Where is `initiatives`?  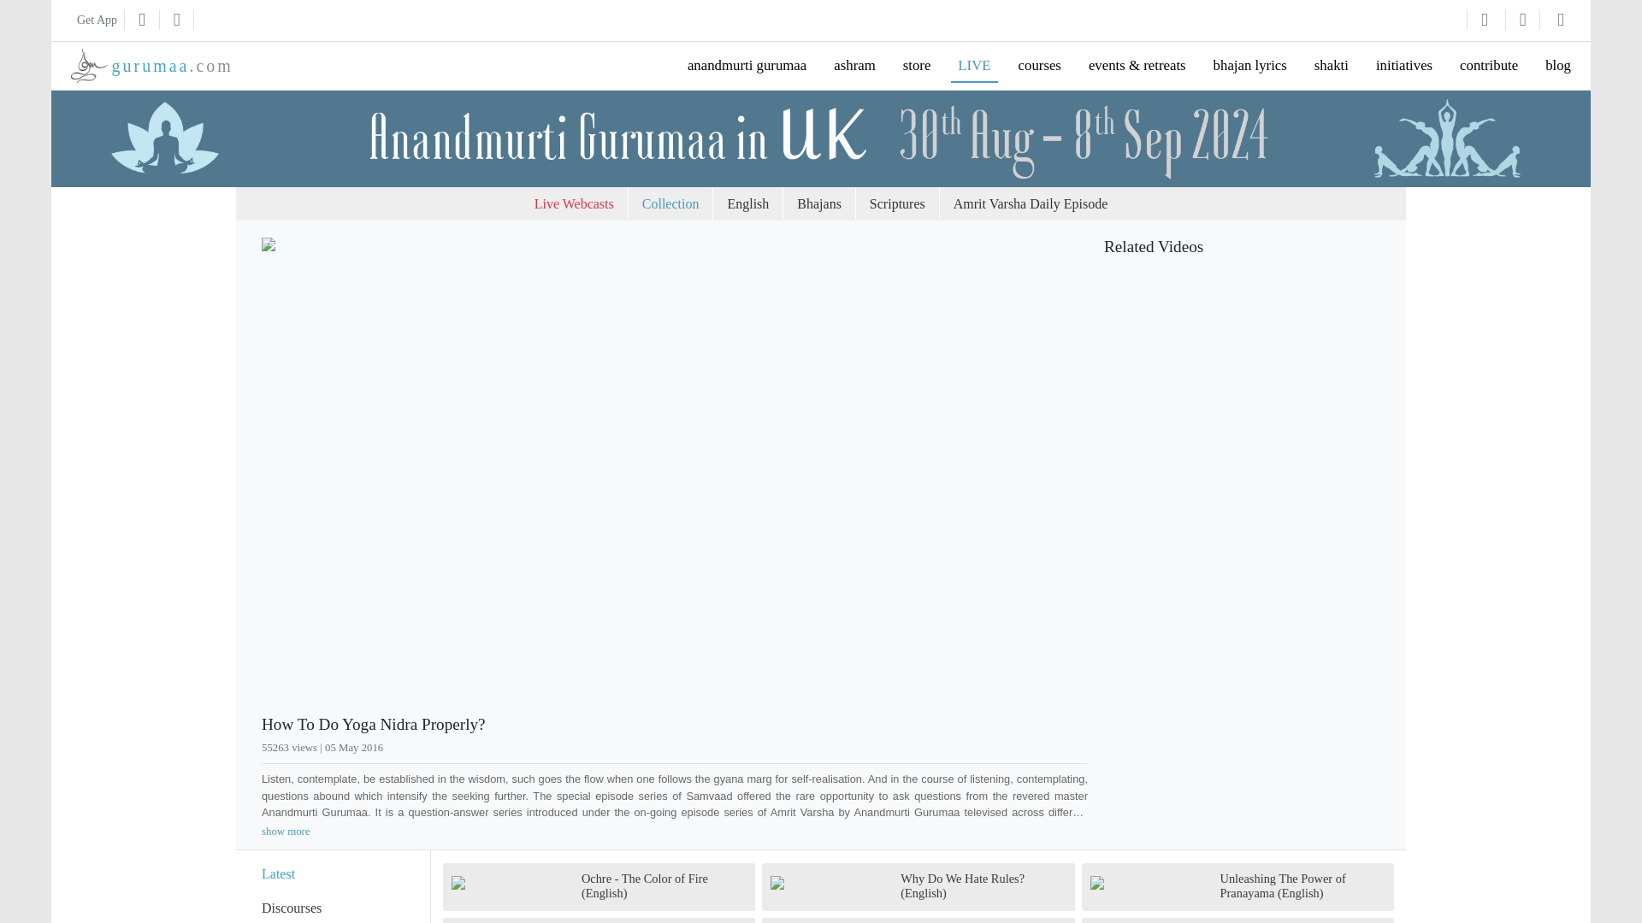
initiatives is located at coordinates (1404, 65).